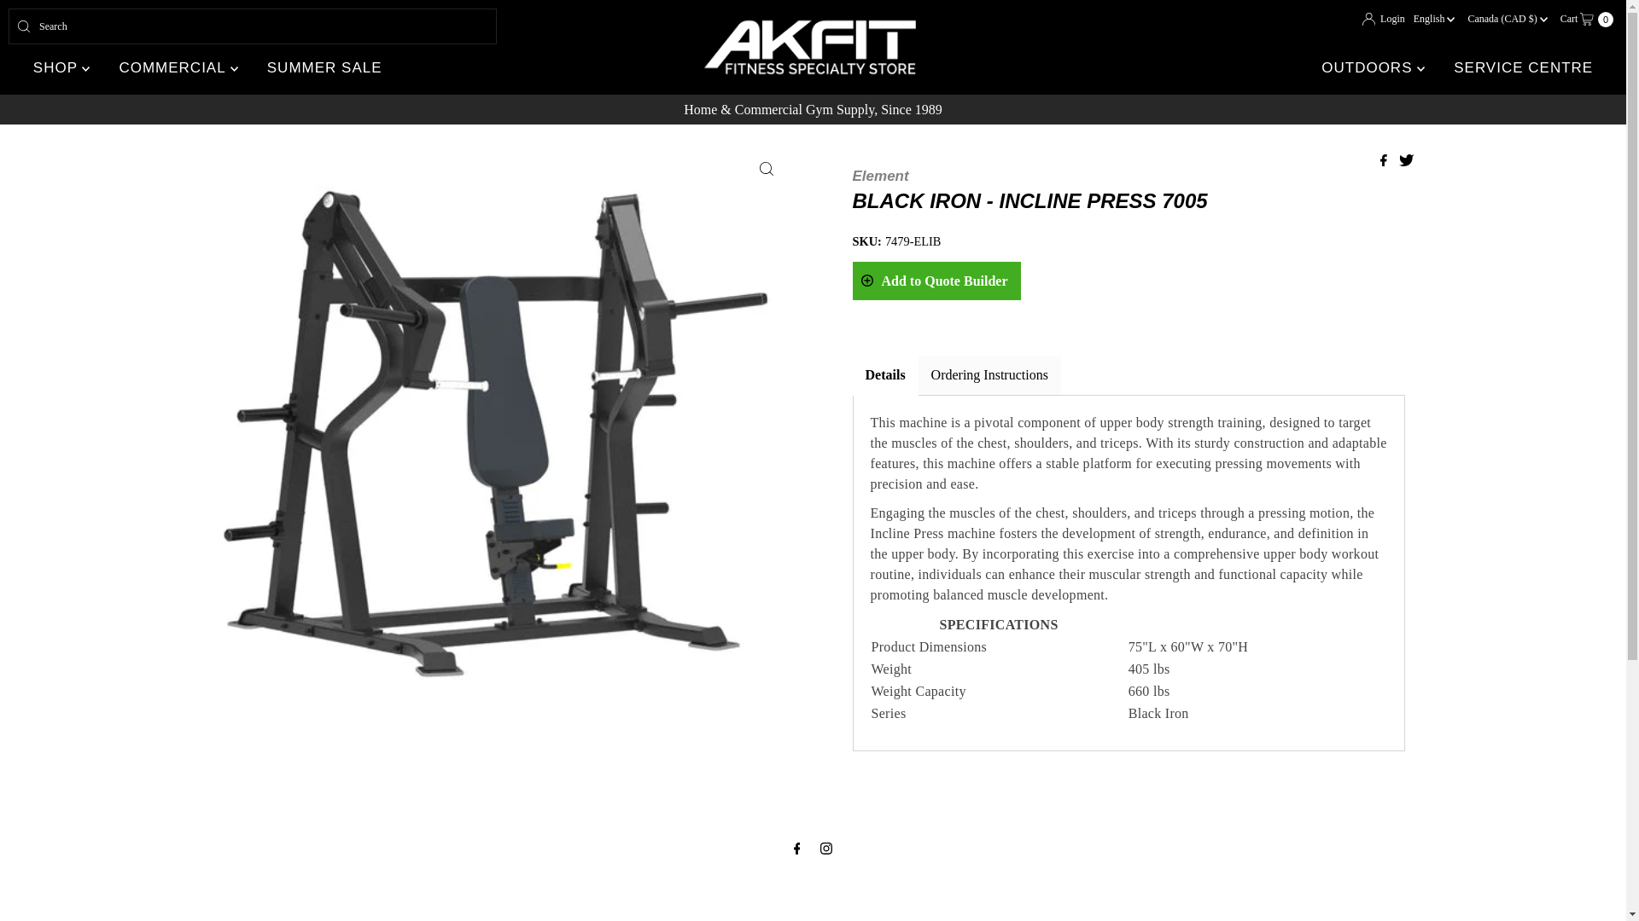 The width and height of the screenshot is (1639, 921). I want to click on English , so click(1586, 19).